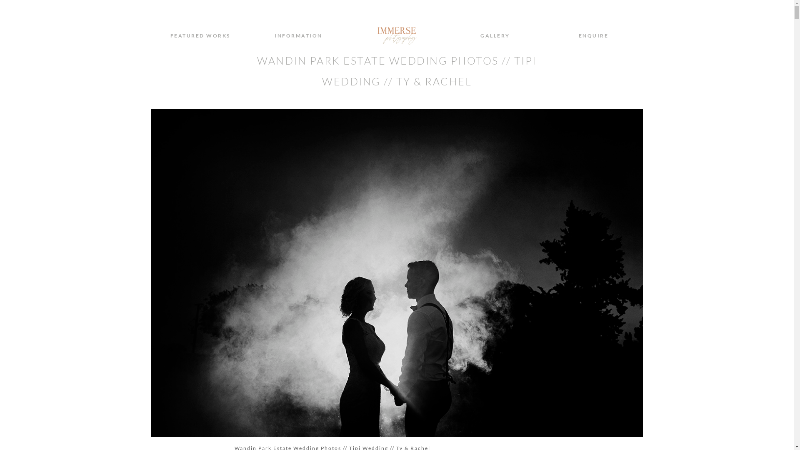  What do you see at coordinates (298, 35) in the screenshot?
I see `INFORMATION` at bounding box center [298, 35].